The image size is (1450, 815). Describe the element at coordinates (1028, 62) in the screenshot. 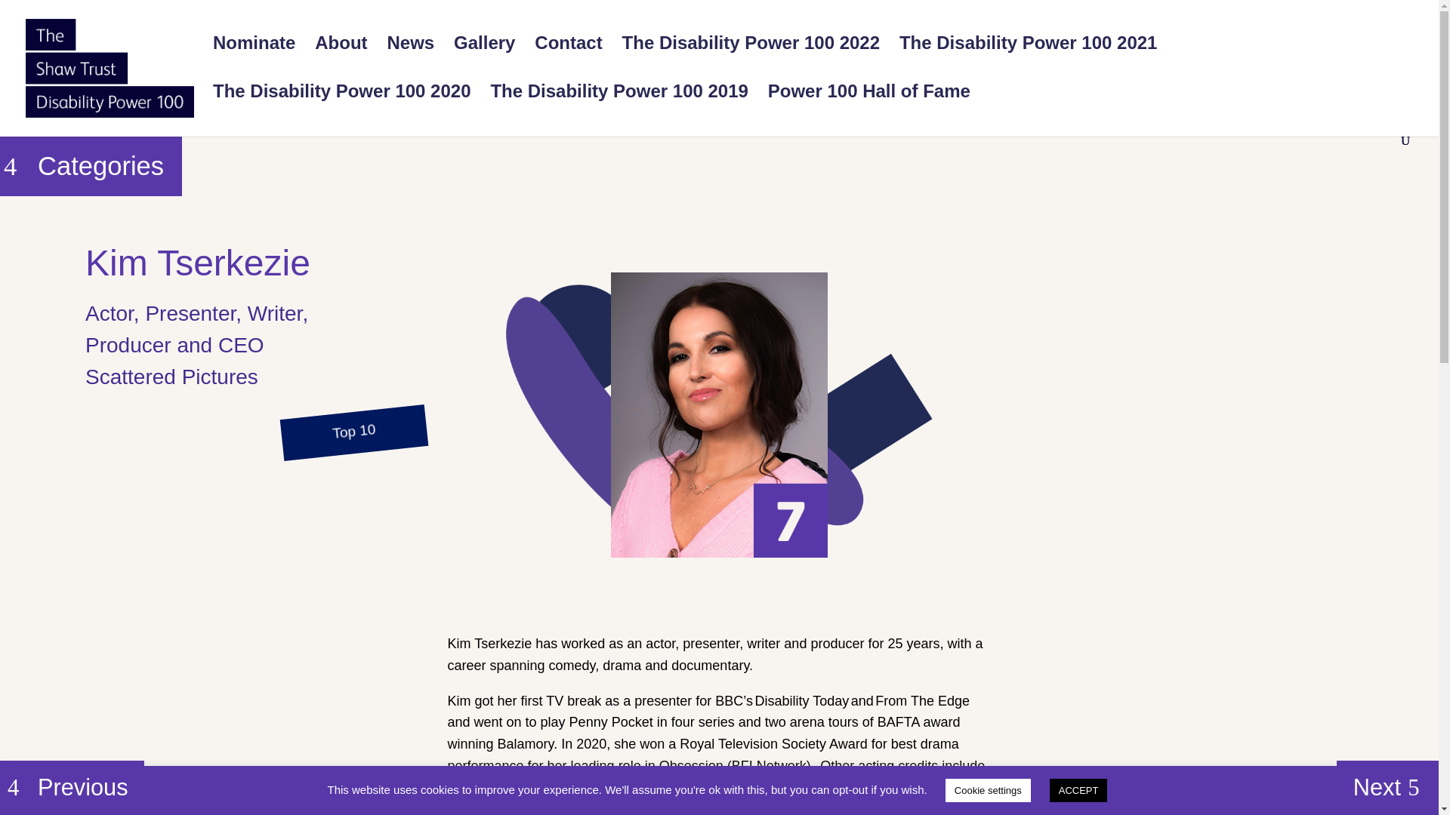

I see `The Disability Power 100 2021` at that location.